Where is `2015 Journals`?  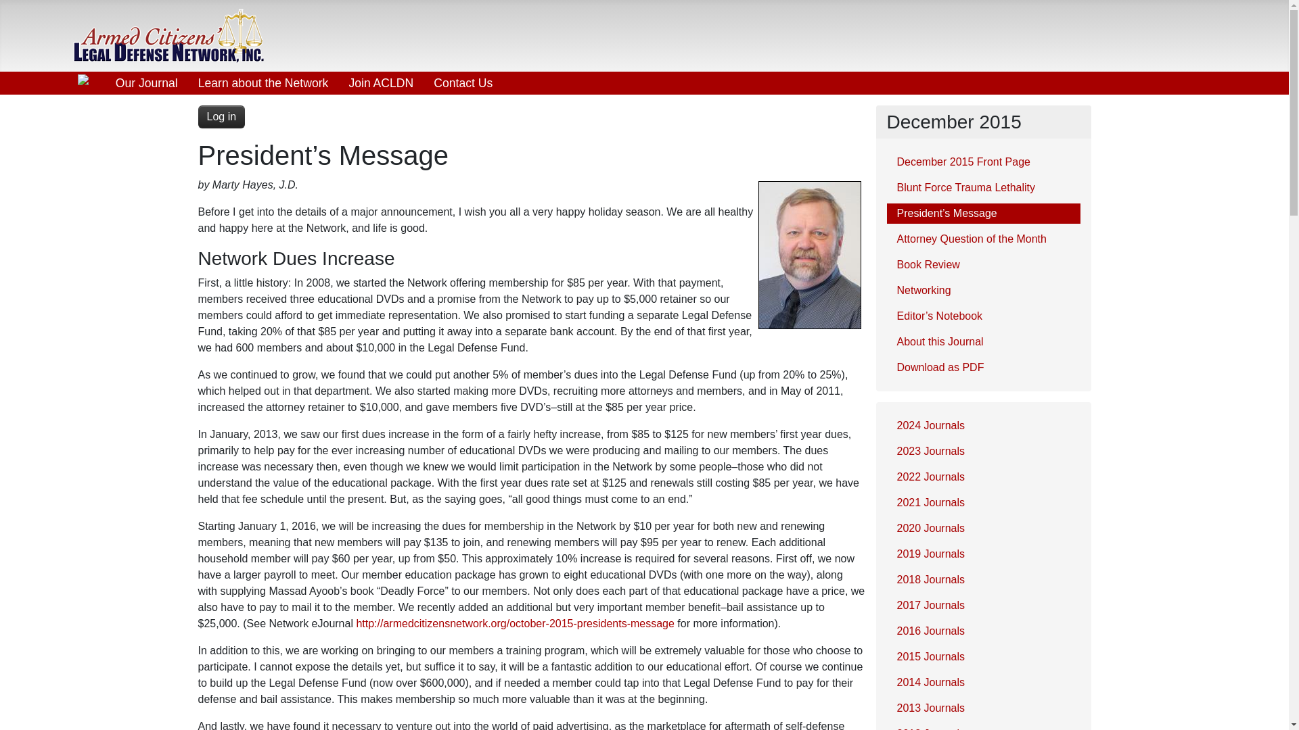 2015 Journals is located at coordinates (982, 657).